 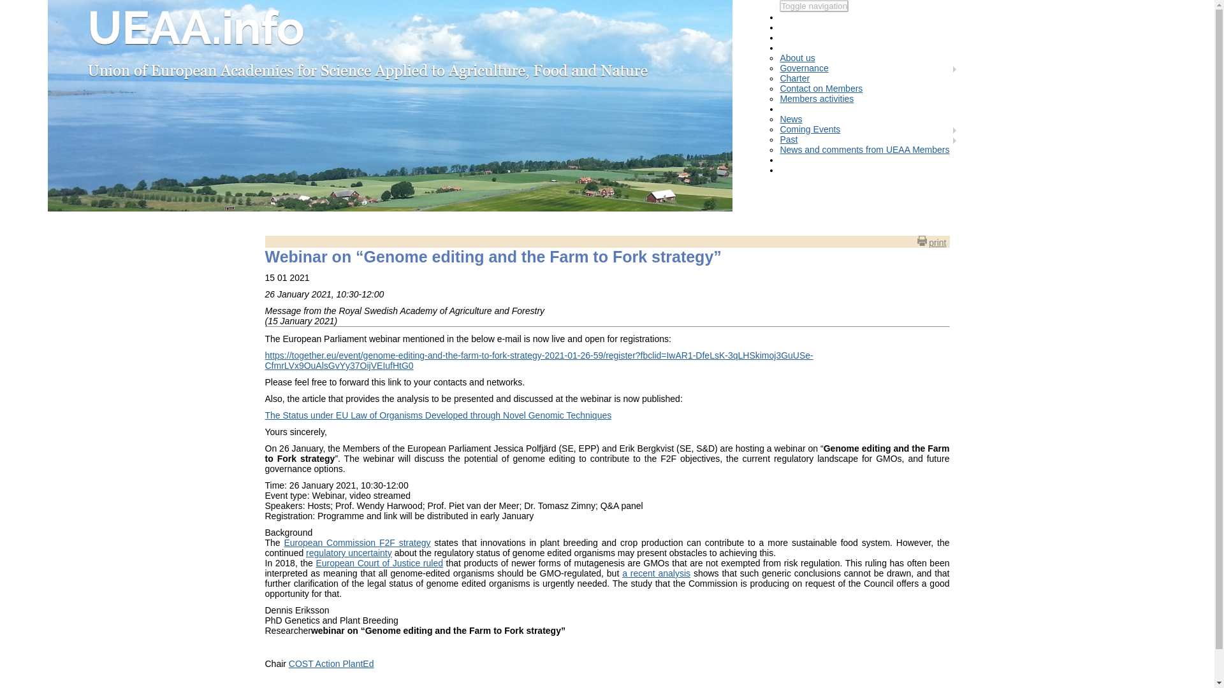 I want to click on a recent analysis, so click(x=655, y=573).